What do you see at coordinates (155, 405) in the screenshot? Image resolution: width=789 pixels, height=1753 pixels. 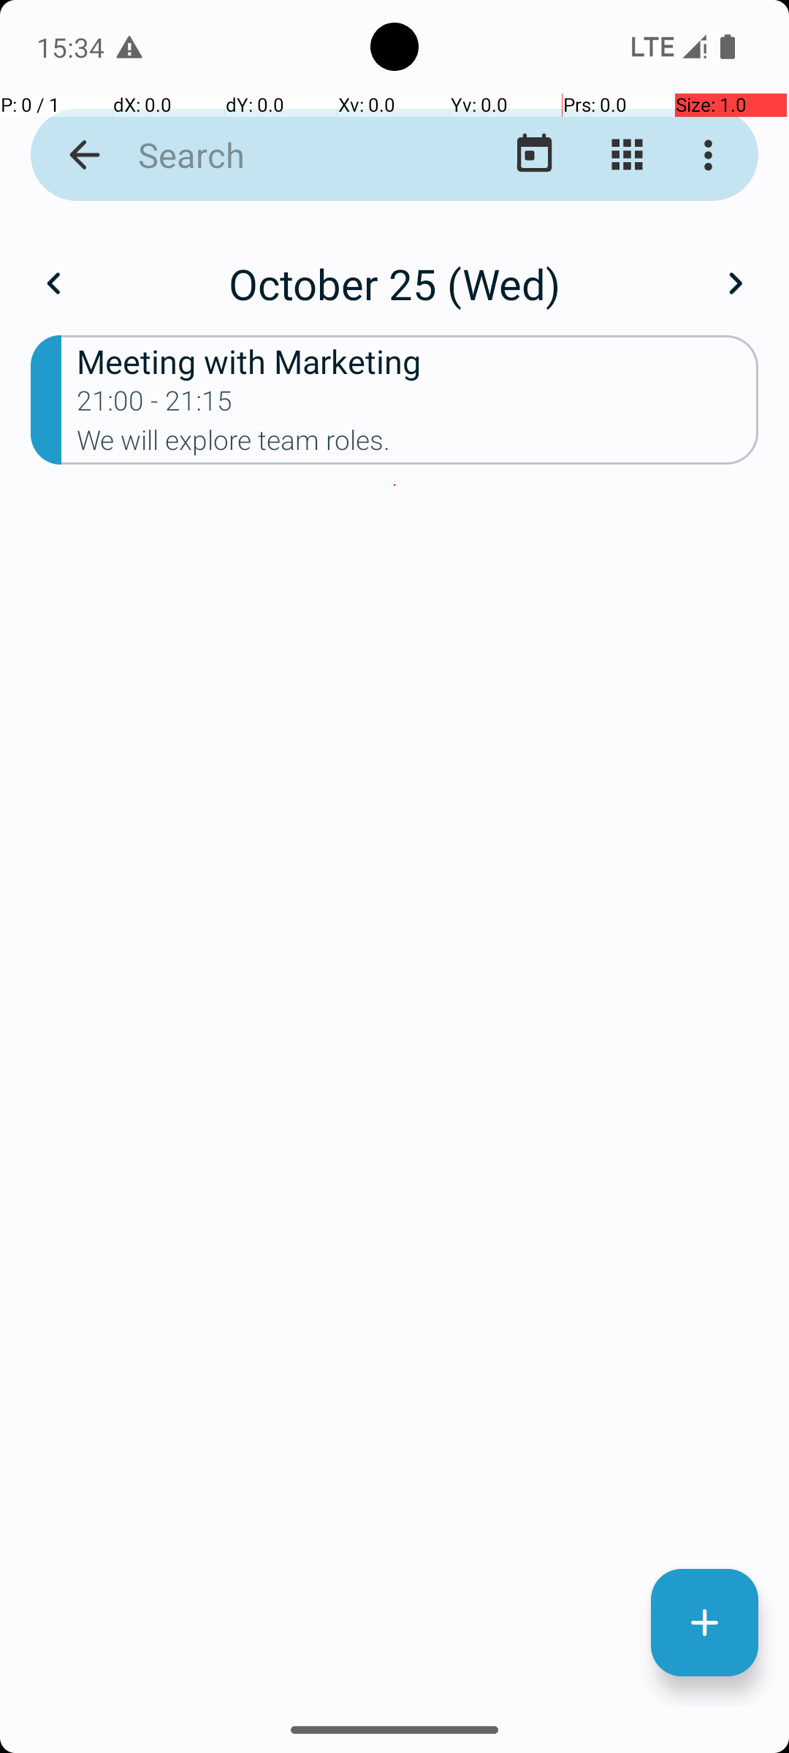 I see `21:00 - 21:15` at bounding box center [155, 405].